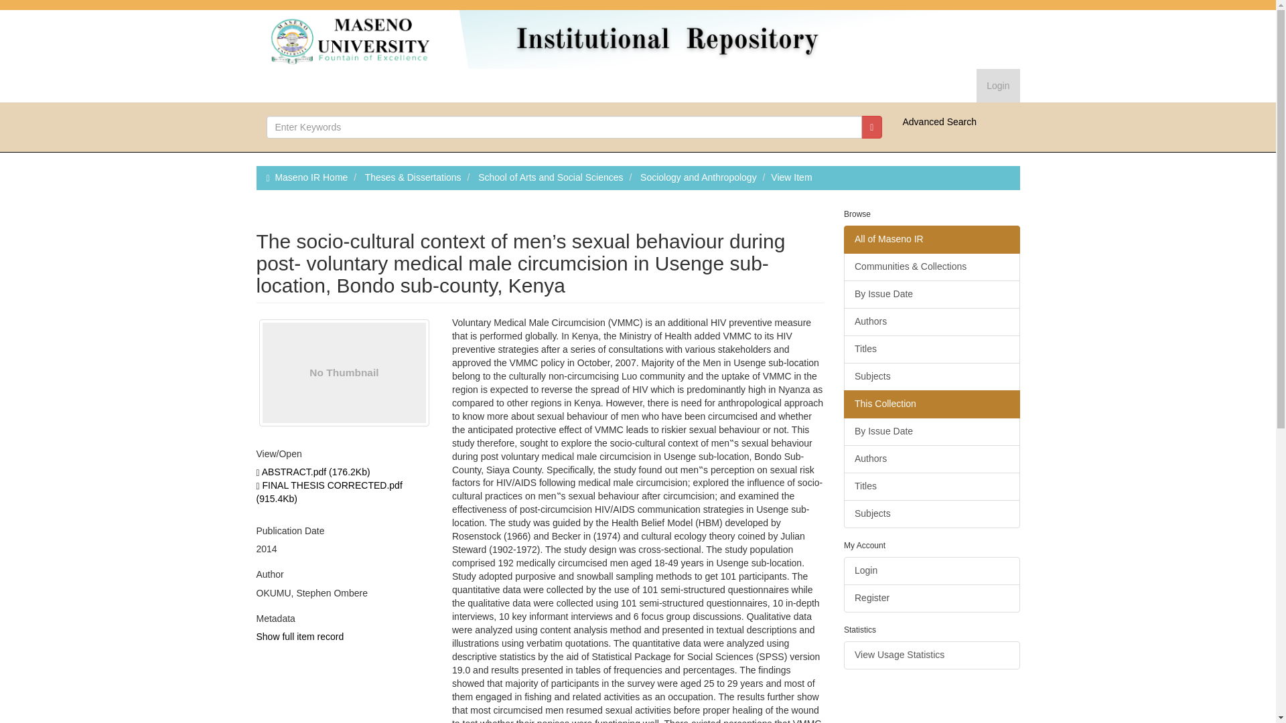 This screenshot has height=723, width=1286. Describe the element at coordinates (699, 177) in the screenshot. I see `Sociology and Anthropology` at that location.